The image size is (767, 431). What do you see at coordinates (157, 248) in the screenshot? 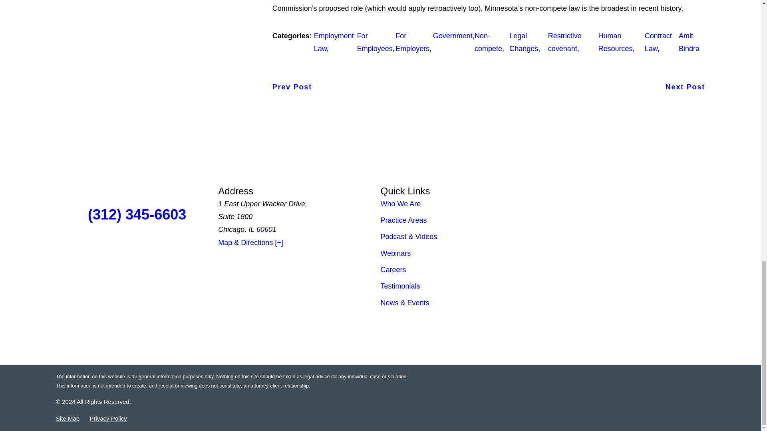
I see `Yelp` at bounding box center [157, 248].